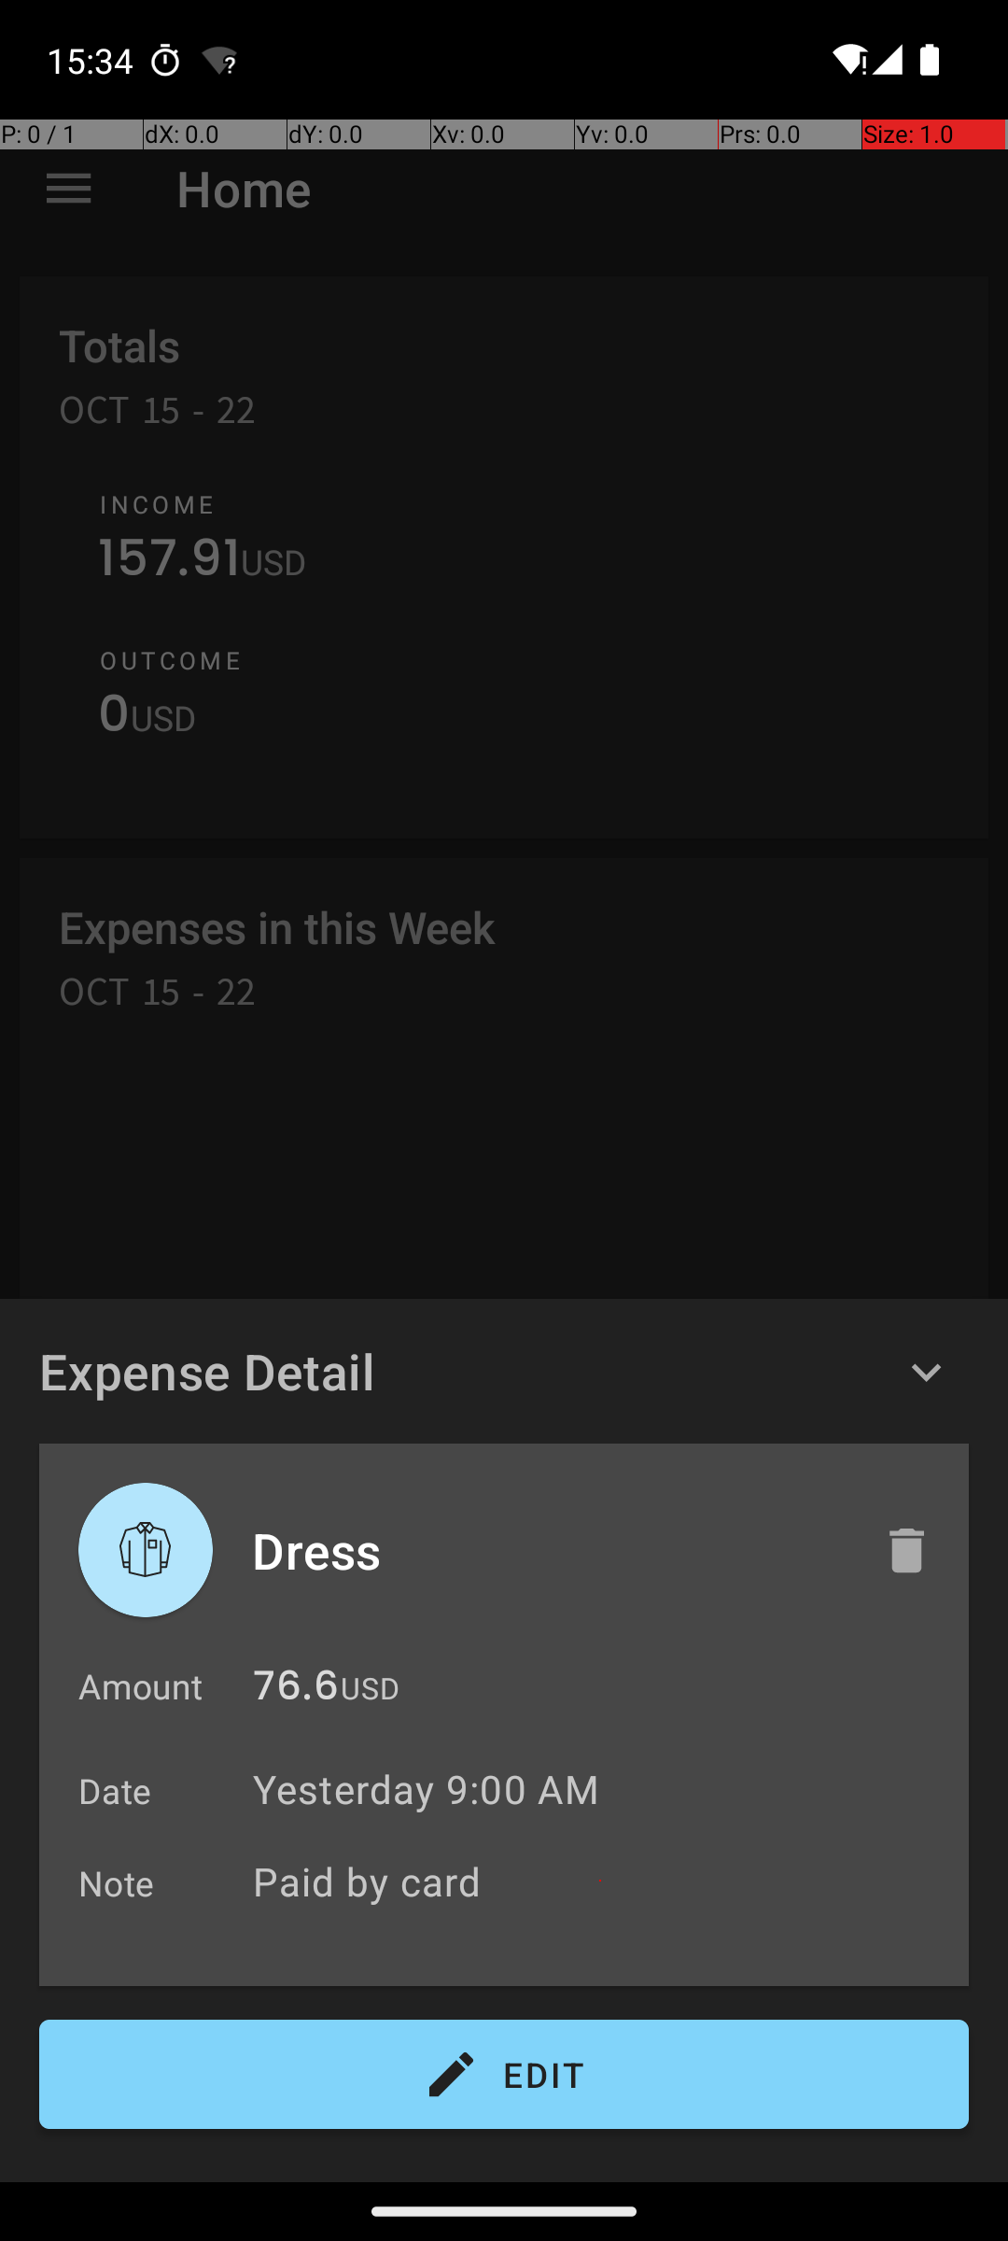  What do you see at coordinates (426, 1789) in the screenshot?
I see `Yesterday 9:00 AM` at bounding box center [426, 1789].